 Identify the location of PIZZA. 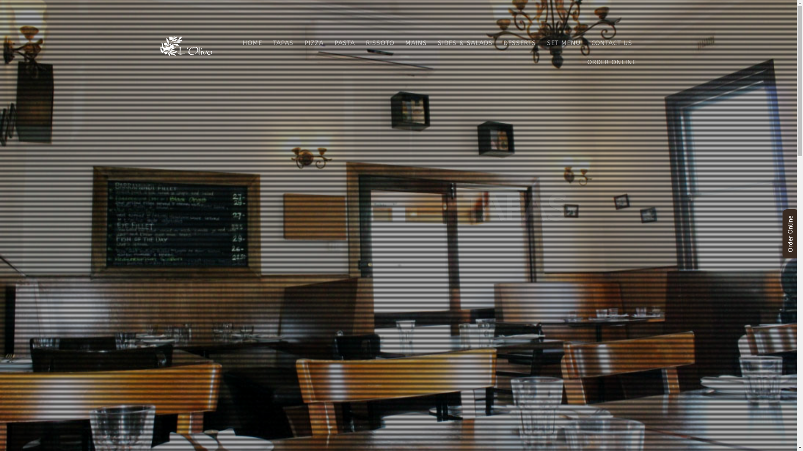
(314, 42).